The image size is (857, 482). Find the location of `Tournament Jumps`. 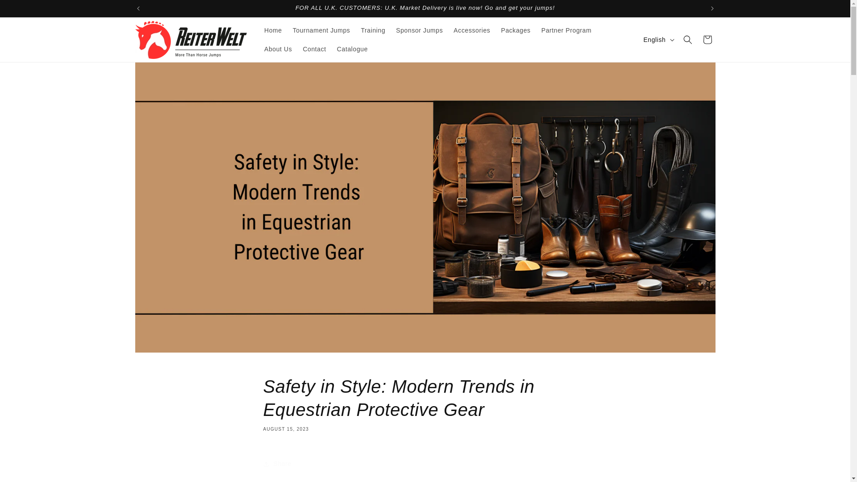

Tournament Jumps is located at coordinates (321, 30).